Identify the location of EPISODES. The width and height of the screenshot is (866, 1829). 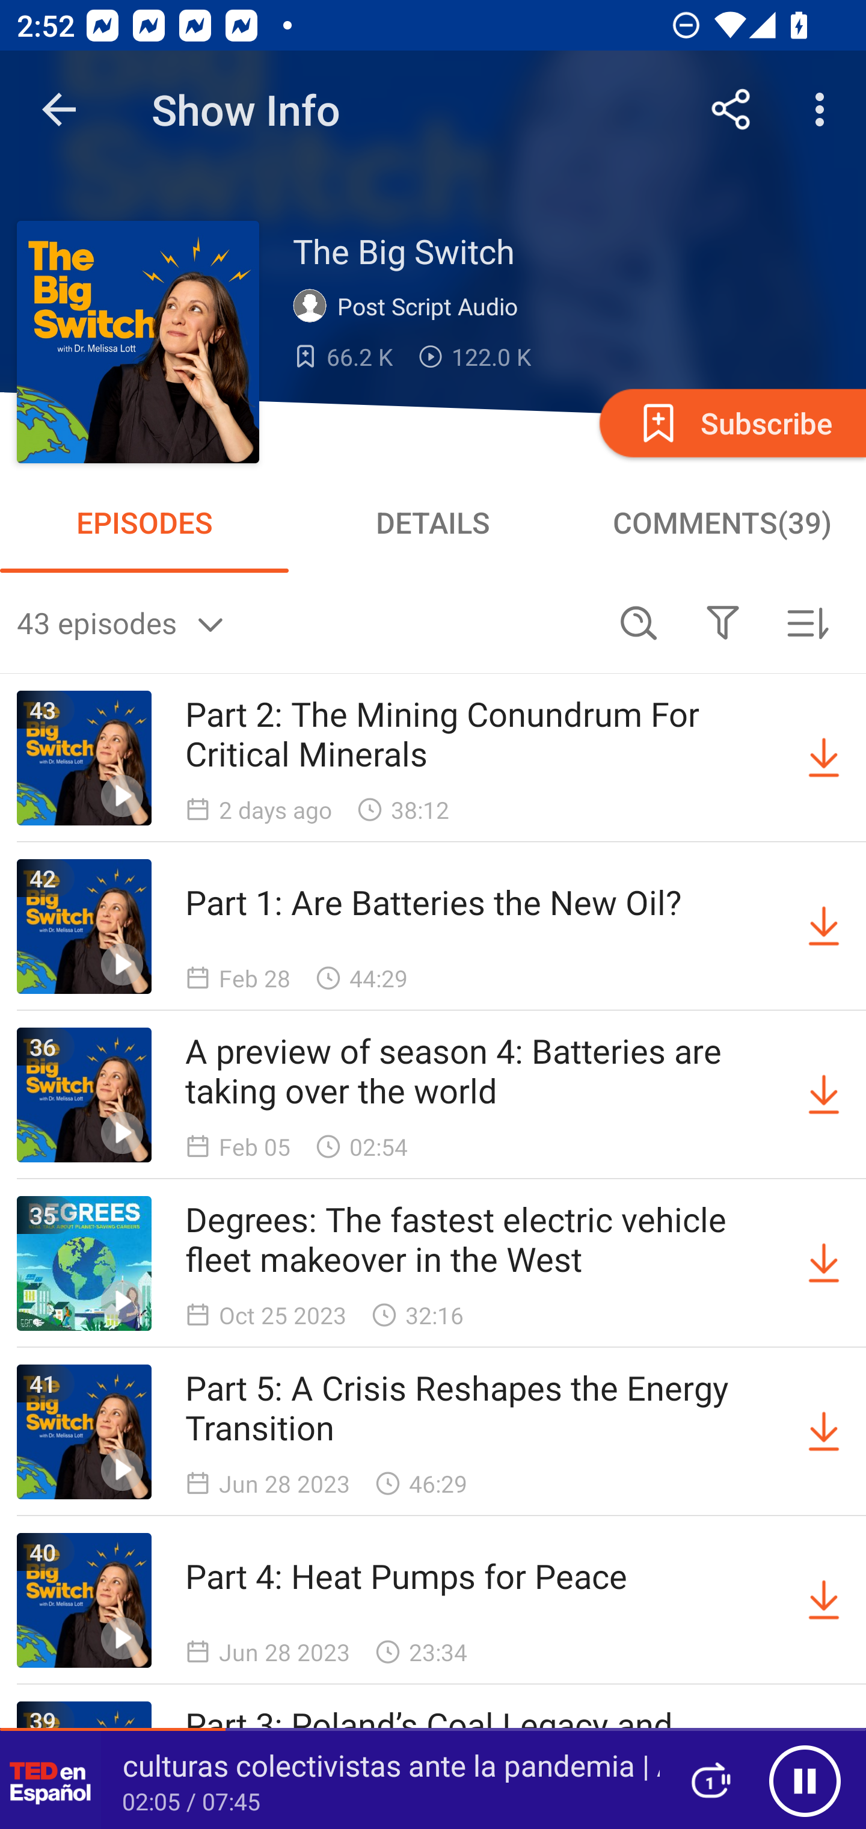
(144, 522).